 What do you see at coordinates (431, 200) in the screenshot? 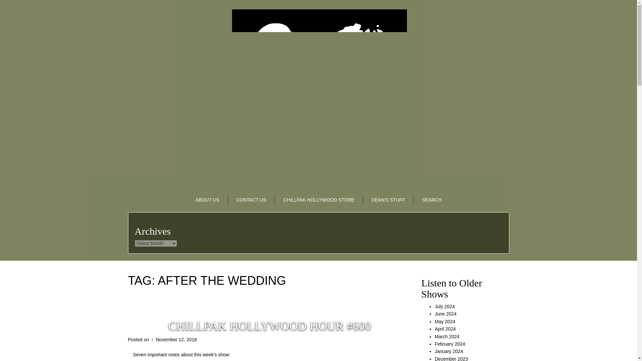
I see `SEARCH` at bounding box center [431, 200].